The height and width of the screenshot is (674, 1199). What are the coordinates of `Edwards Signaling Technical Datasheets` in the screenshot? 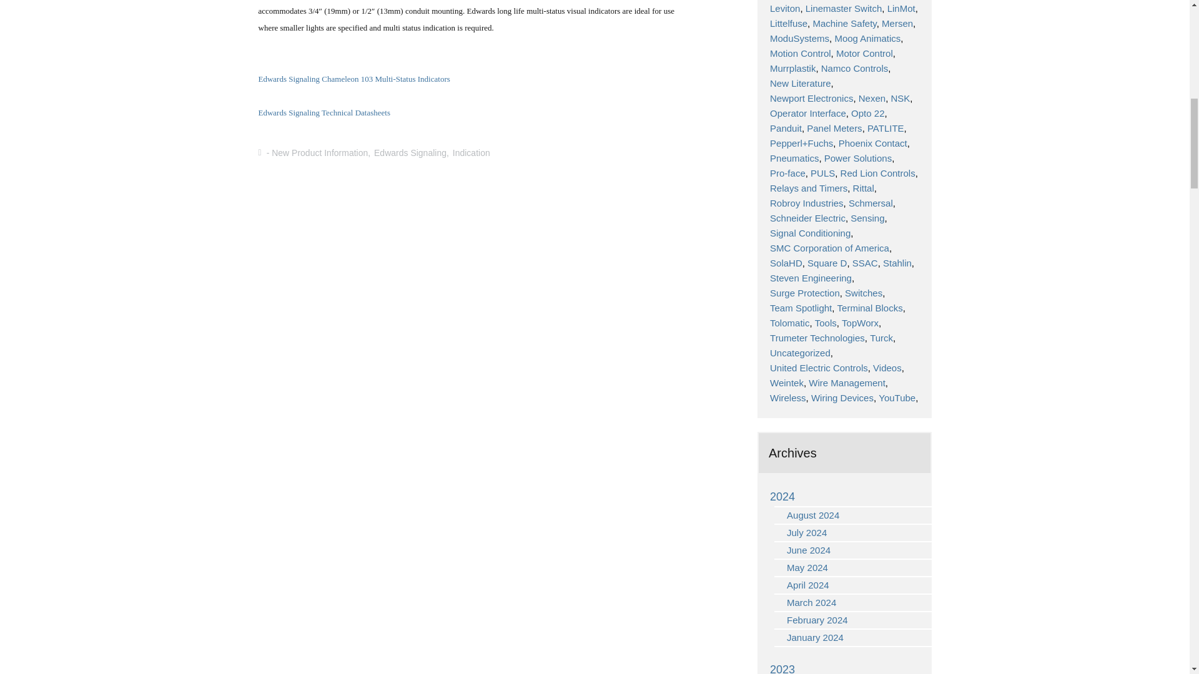 It's located at (325, 112).